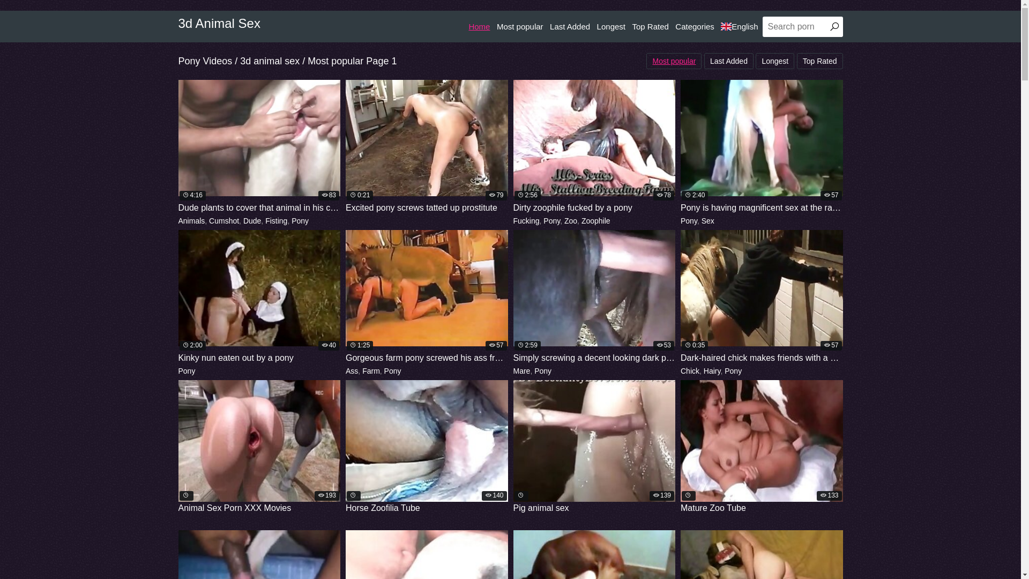 Image resolution: width=1029 pixels, height=579 pixels. I want to click on 139
Pig animal sex, so click(595, 447).